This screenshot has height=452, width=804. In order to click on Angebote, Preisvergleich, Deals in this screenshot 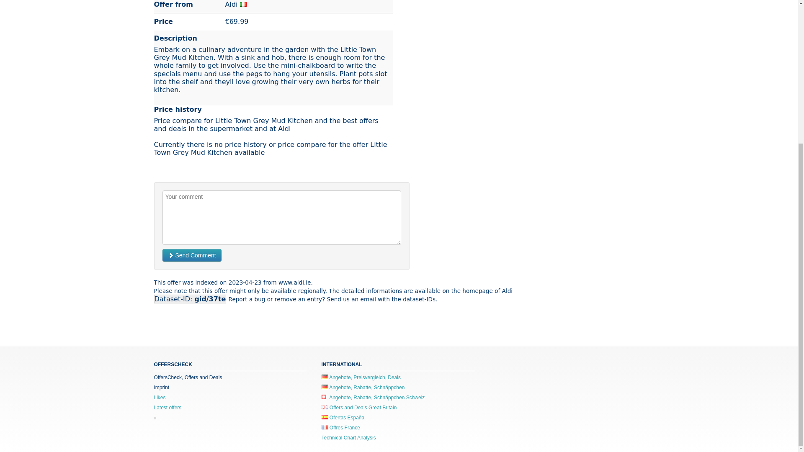, I will do `click(361, 378)`.